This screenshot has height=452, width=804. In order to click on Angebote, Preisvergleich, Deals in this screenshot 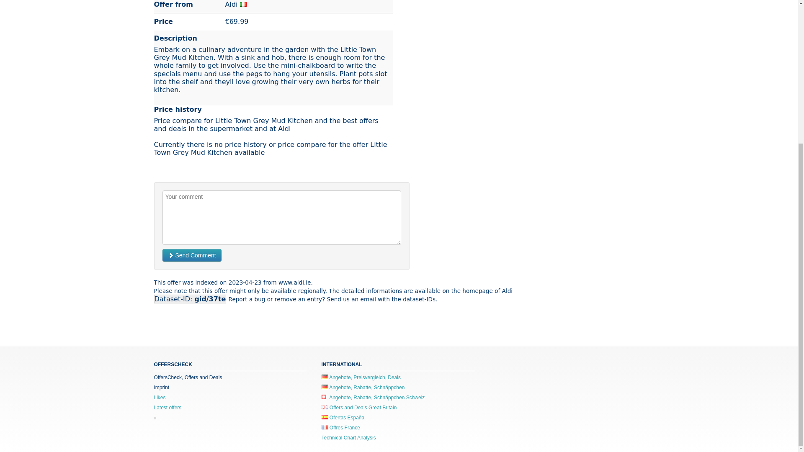, I will do `click(361, 378)`.